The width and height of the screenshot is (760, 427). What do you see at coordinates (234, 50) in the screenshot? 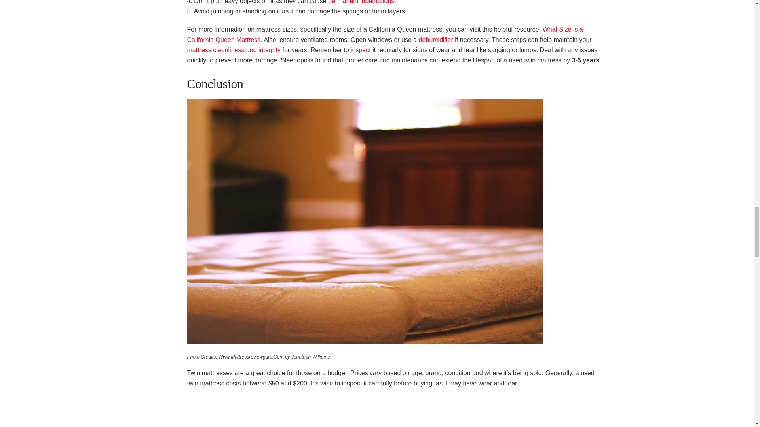
I see `mattress cleanliness and integrity` at bounding box center [234, 50].